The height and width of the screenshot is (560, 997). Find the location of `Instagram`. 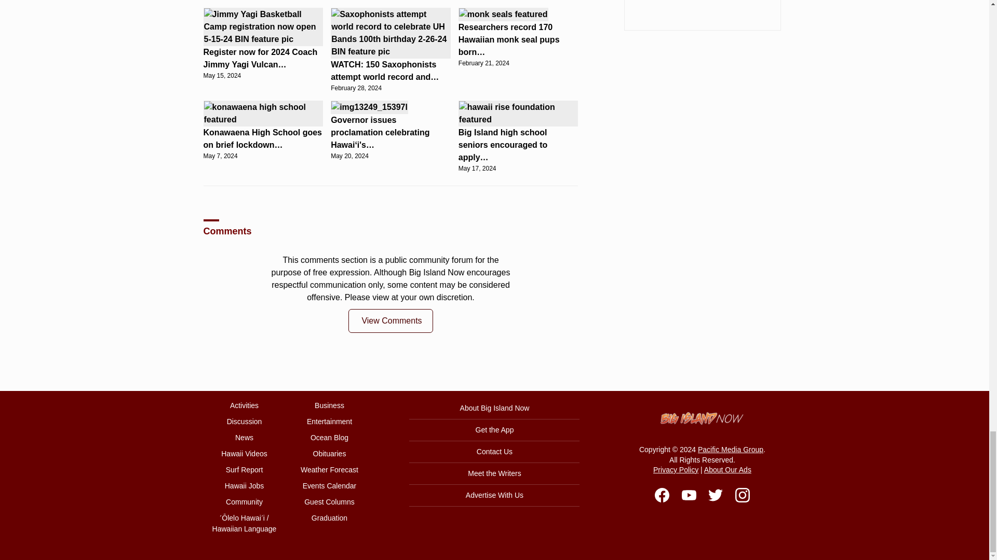

Instagram is located at coordinates (743, 495).